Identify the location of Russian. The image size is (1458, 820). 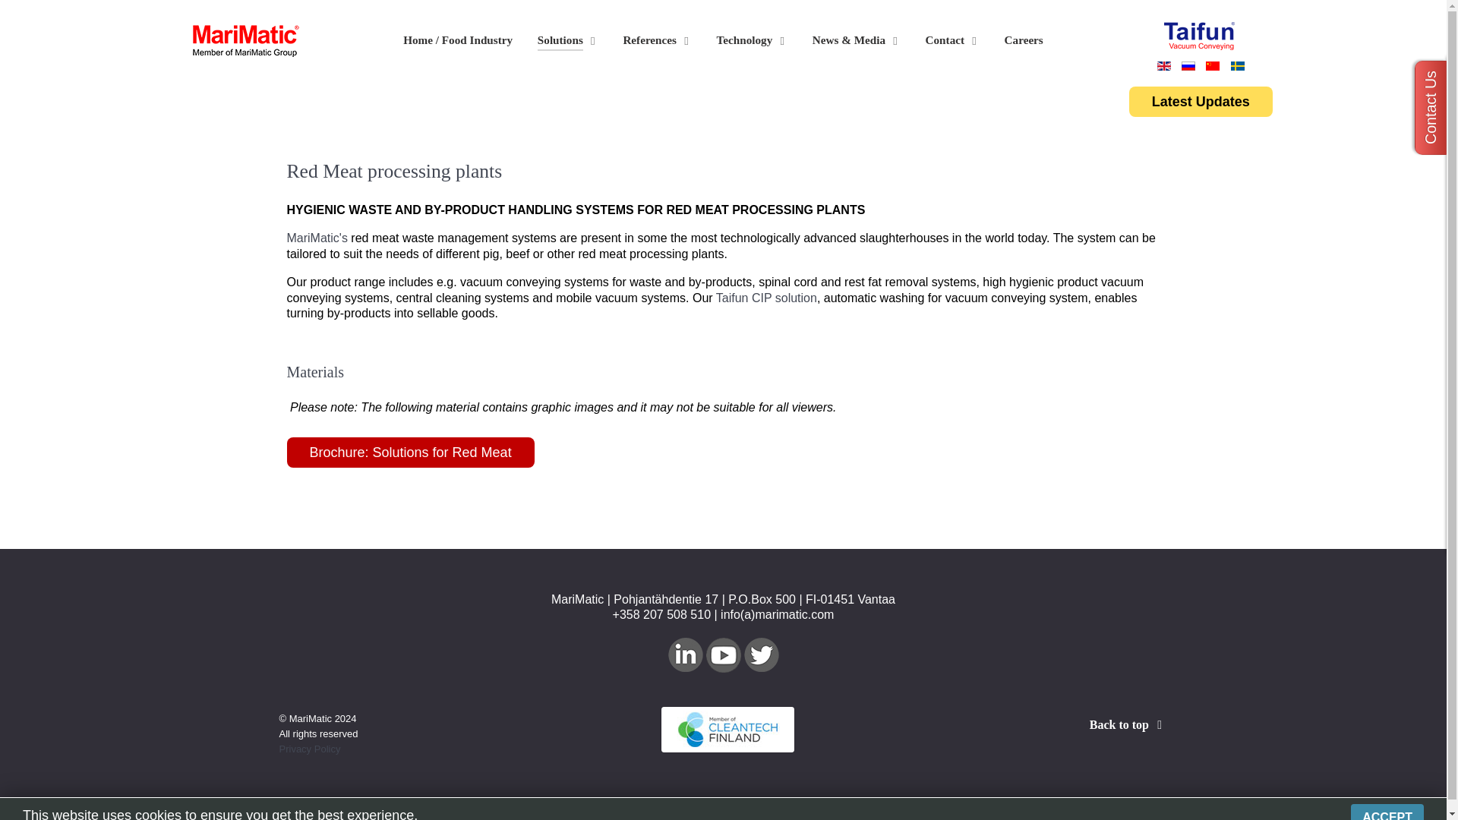
(1188, 65).